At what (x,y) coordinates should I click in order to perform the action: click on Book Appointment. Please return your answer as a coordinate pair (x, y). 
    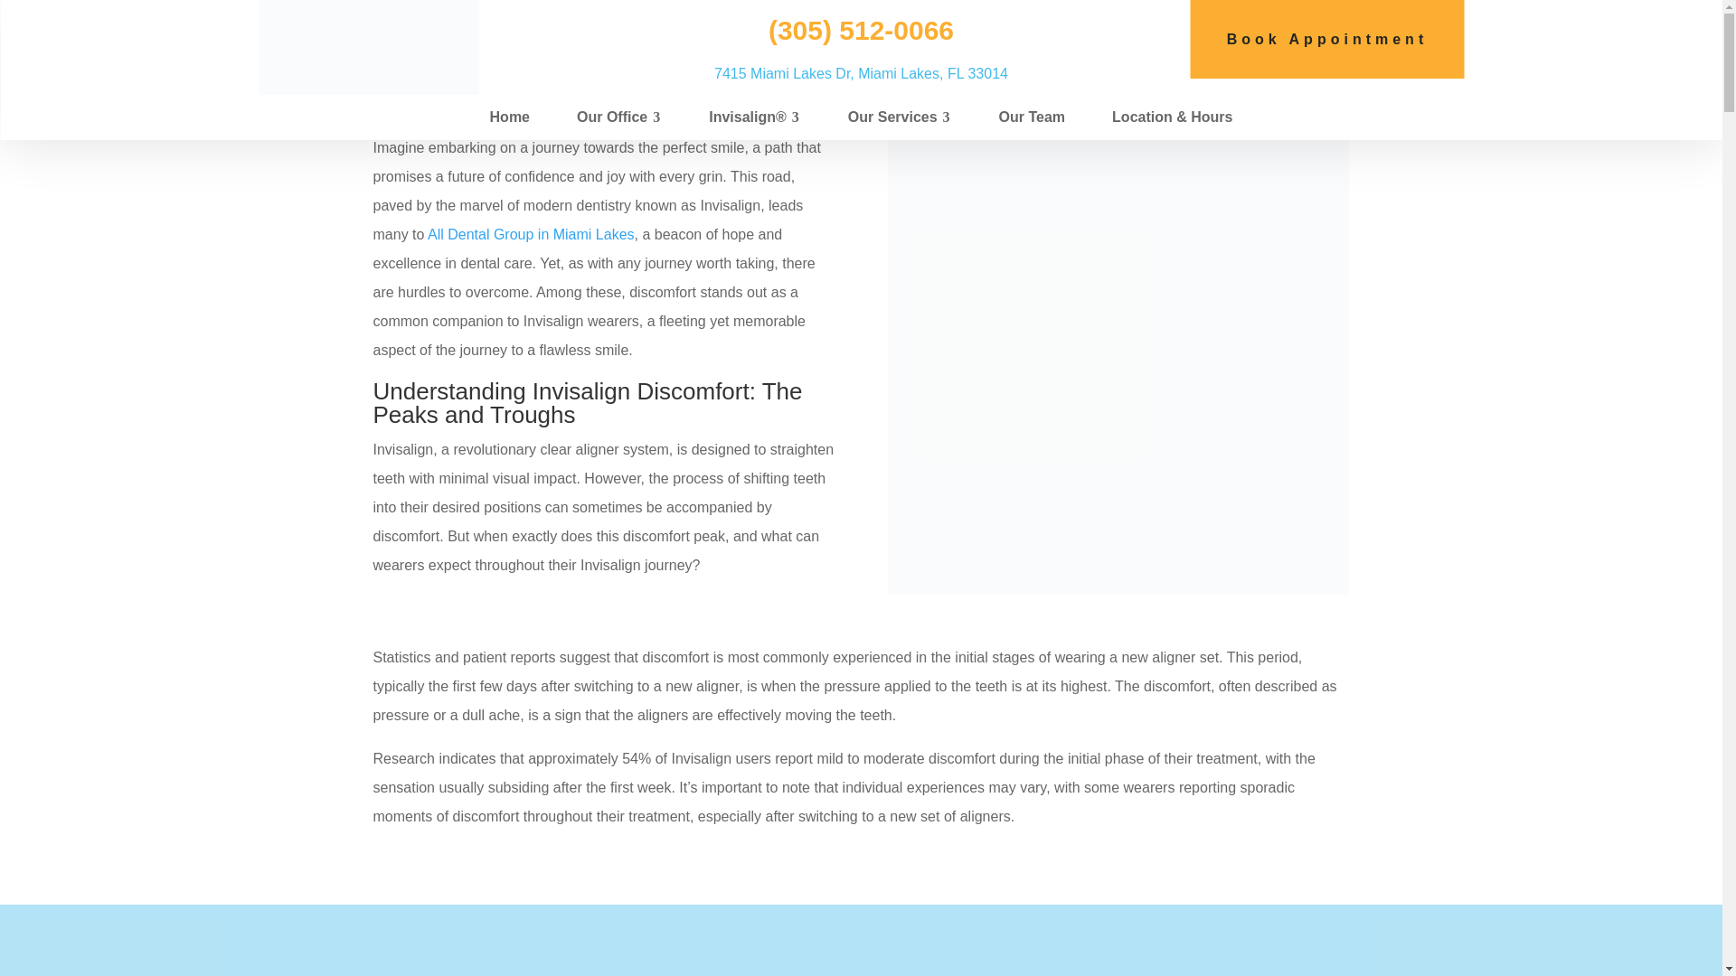
    Looking at the image, I should click on (1327, 40).